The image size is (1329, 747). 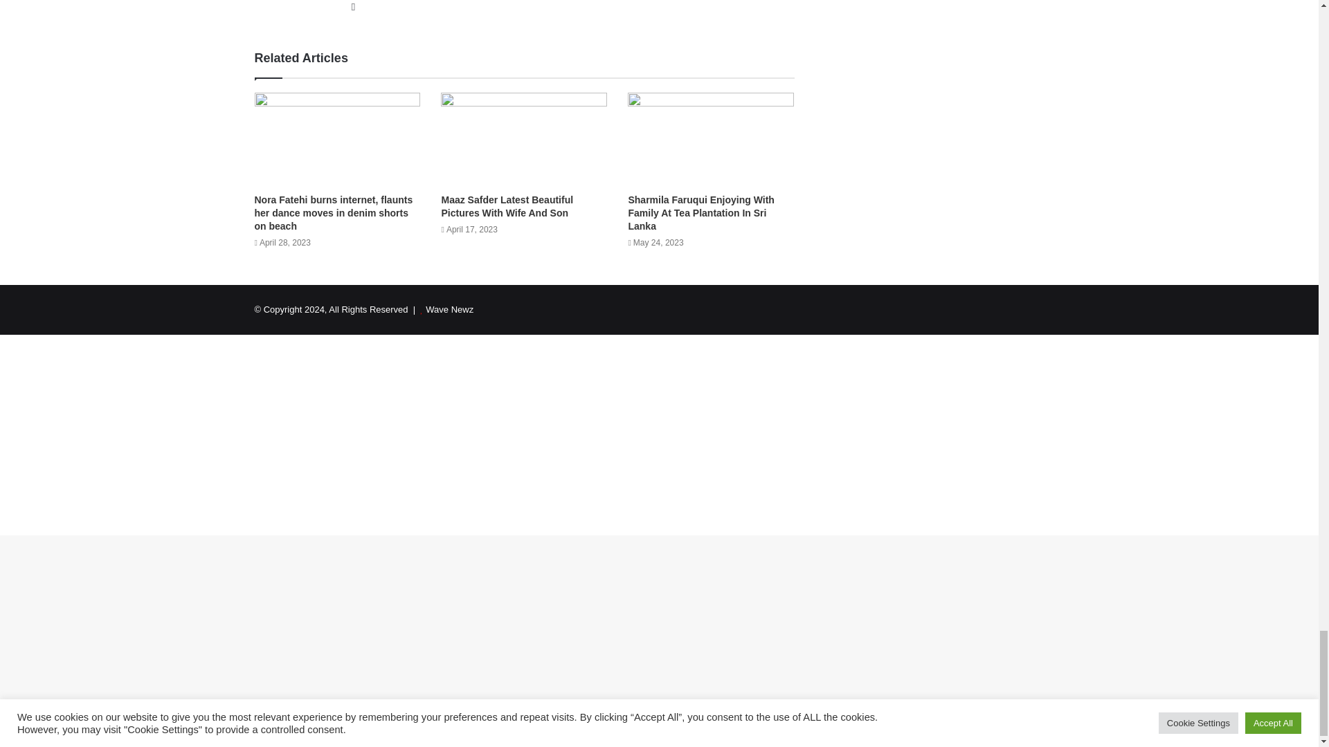 I want to click on Website, so click(x=353, y=7).